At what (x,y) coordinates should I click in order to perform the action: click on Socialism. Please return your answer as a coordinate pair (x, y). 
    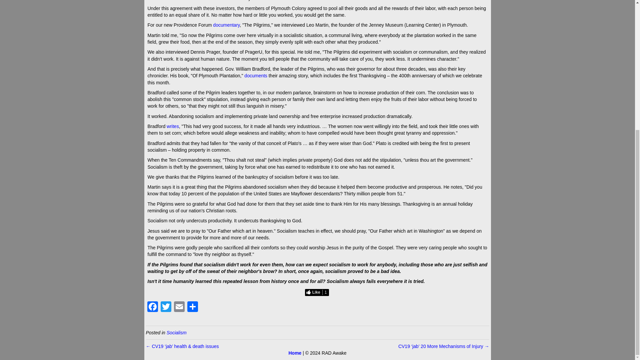
    Looking at the image, I should click on (177, 333).